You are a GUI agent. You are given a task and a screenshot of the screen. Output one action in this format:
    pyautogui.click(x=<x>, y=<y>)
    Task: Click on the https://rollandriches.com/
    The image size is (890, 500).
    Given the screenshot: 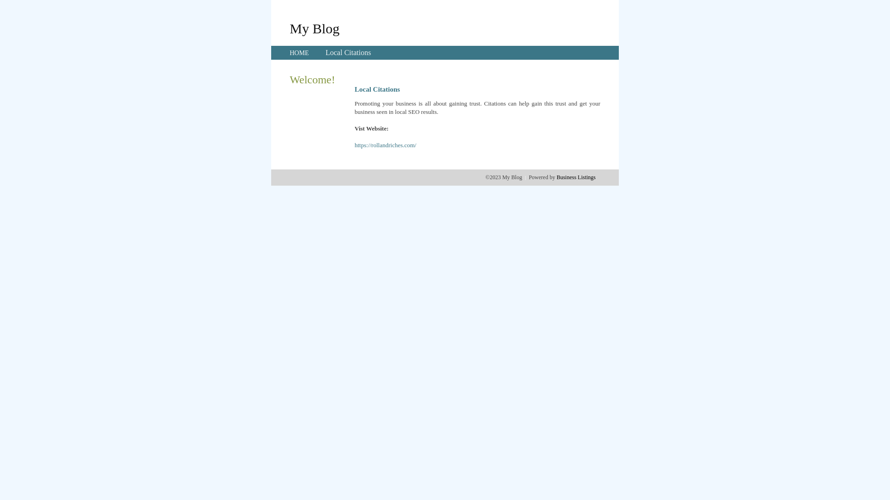 What is the action you would take?
    pyautogui.click(x=386, y=145)
    